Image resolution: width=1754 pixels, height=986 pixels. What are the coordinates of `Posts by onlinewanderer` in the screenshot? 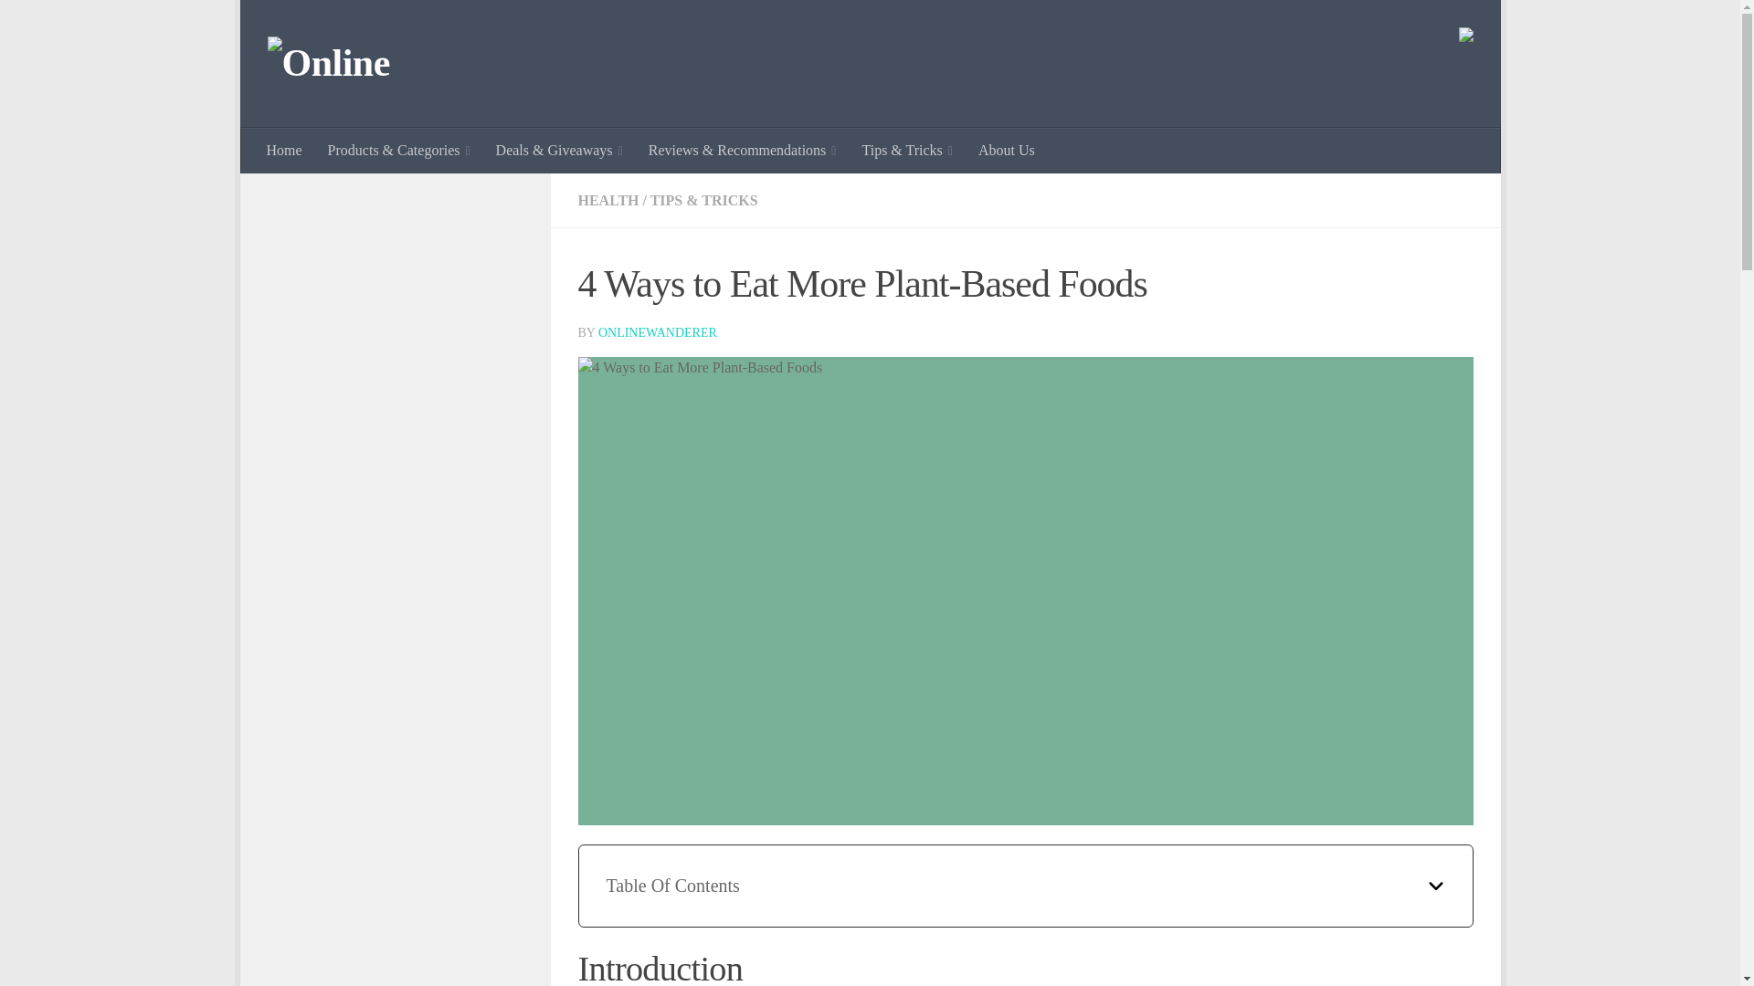 It's located at (658, 332).